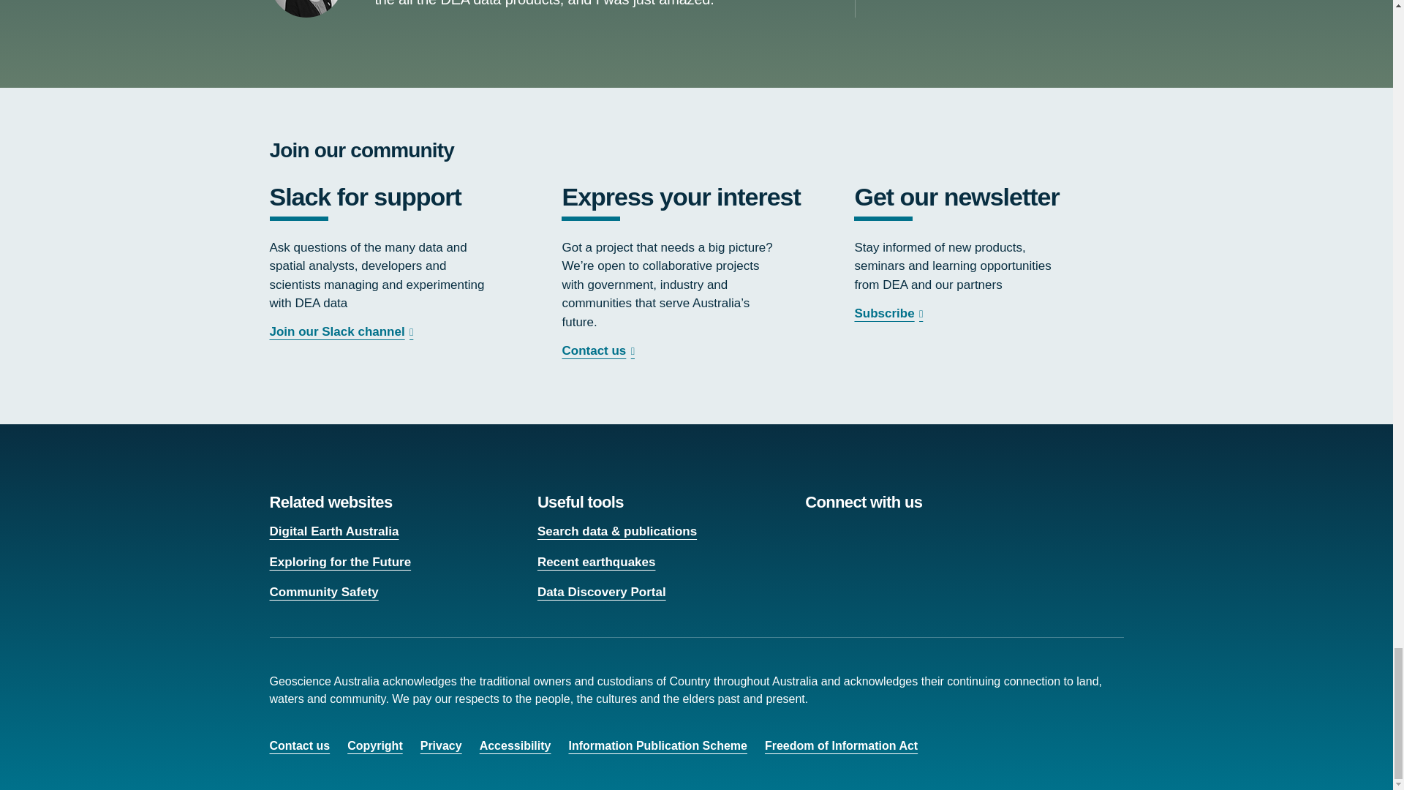  I want to click on Subscribe, so click(890, 313).